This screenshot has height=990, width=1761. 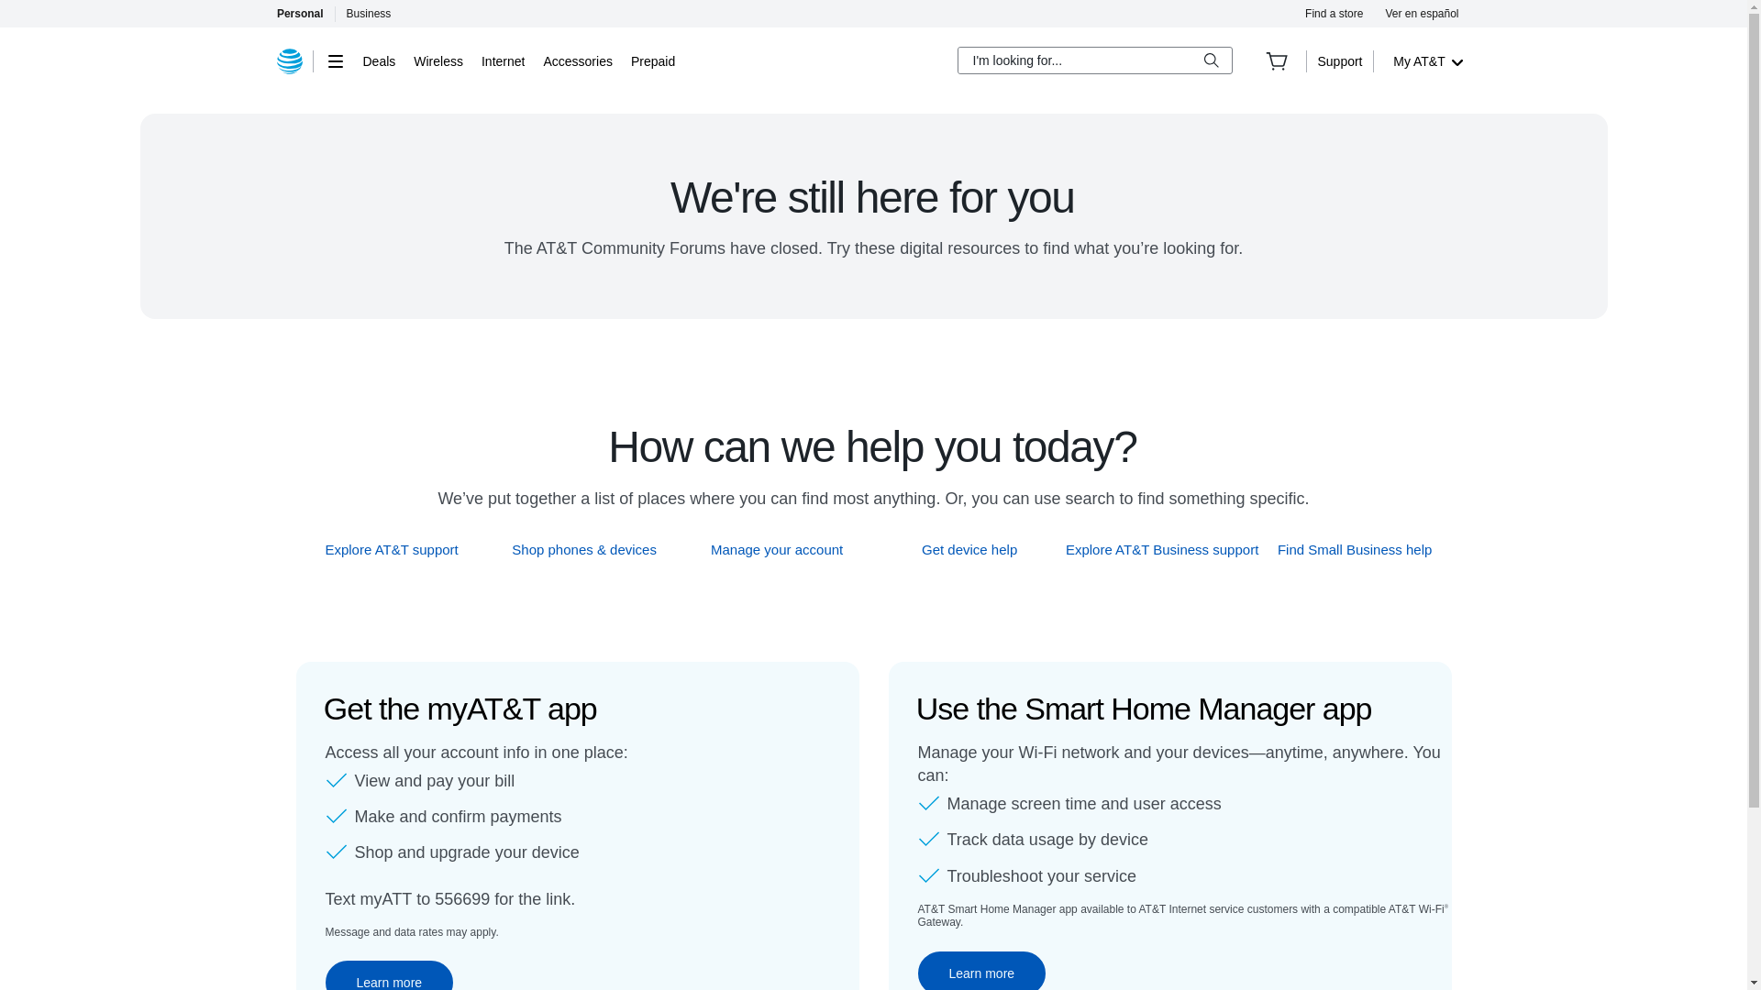 What do you see at coordinates (970, 549) in the screenshot?
I see `Get device help` at bounding box center [970, 549].